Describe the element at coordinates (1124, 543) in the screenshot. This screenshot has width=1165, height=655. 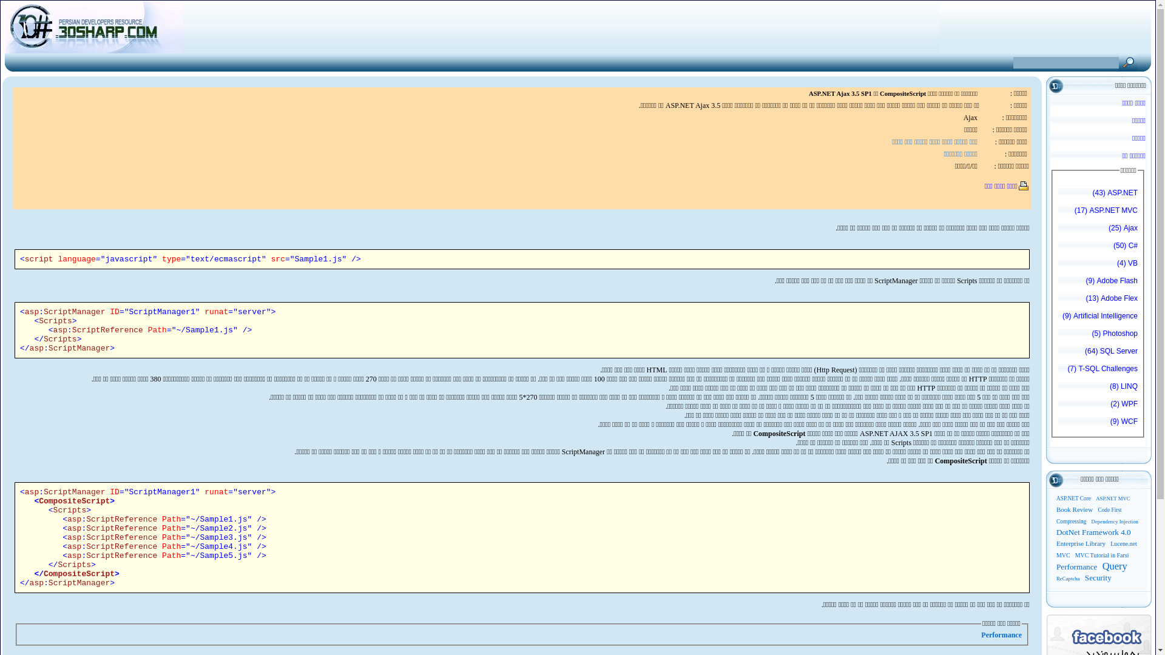
I see `Lucene.net` at that location.